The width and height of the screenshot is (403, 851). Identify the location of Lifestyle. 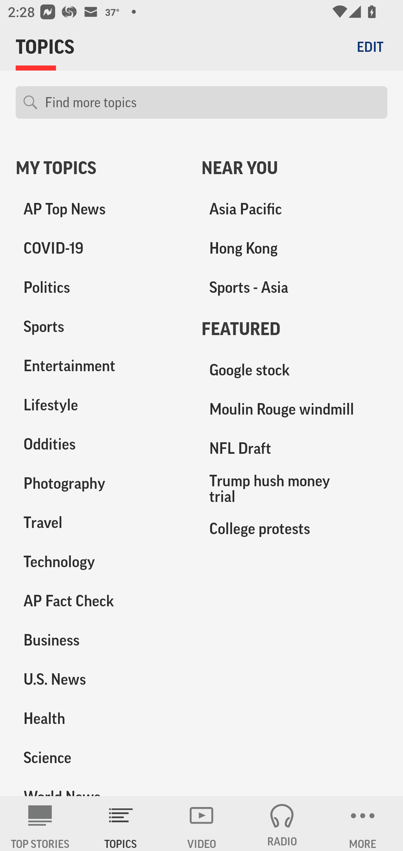
(101, 405).